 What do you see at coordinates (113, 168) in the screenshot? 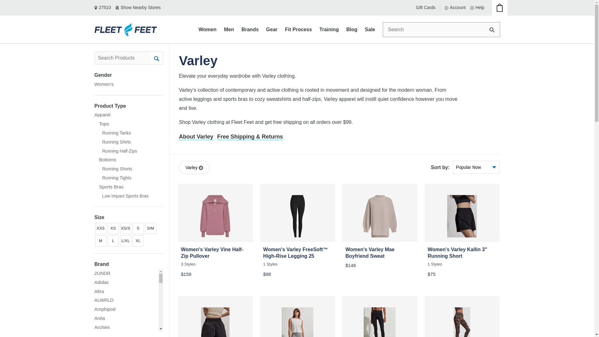
I see `Type: Running Shorts` at bounding box center [113, 168].